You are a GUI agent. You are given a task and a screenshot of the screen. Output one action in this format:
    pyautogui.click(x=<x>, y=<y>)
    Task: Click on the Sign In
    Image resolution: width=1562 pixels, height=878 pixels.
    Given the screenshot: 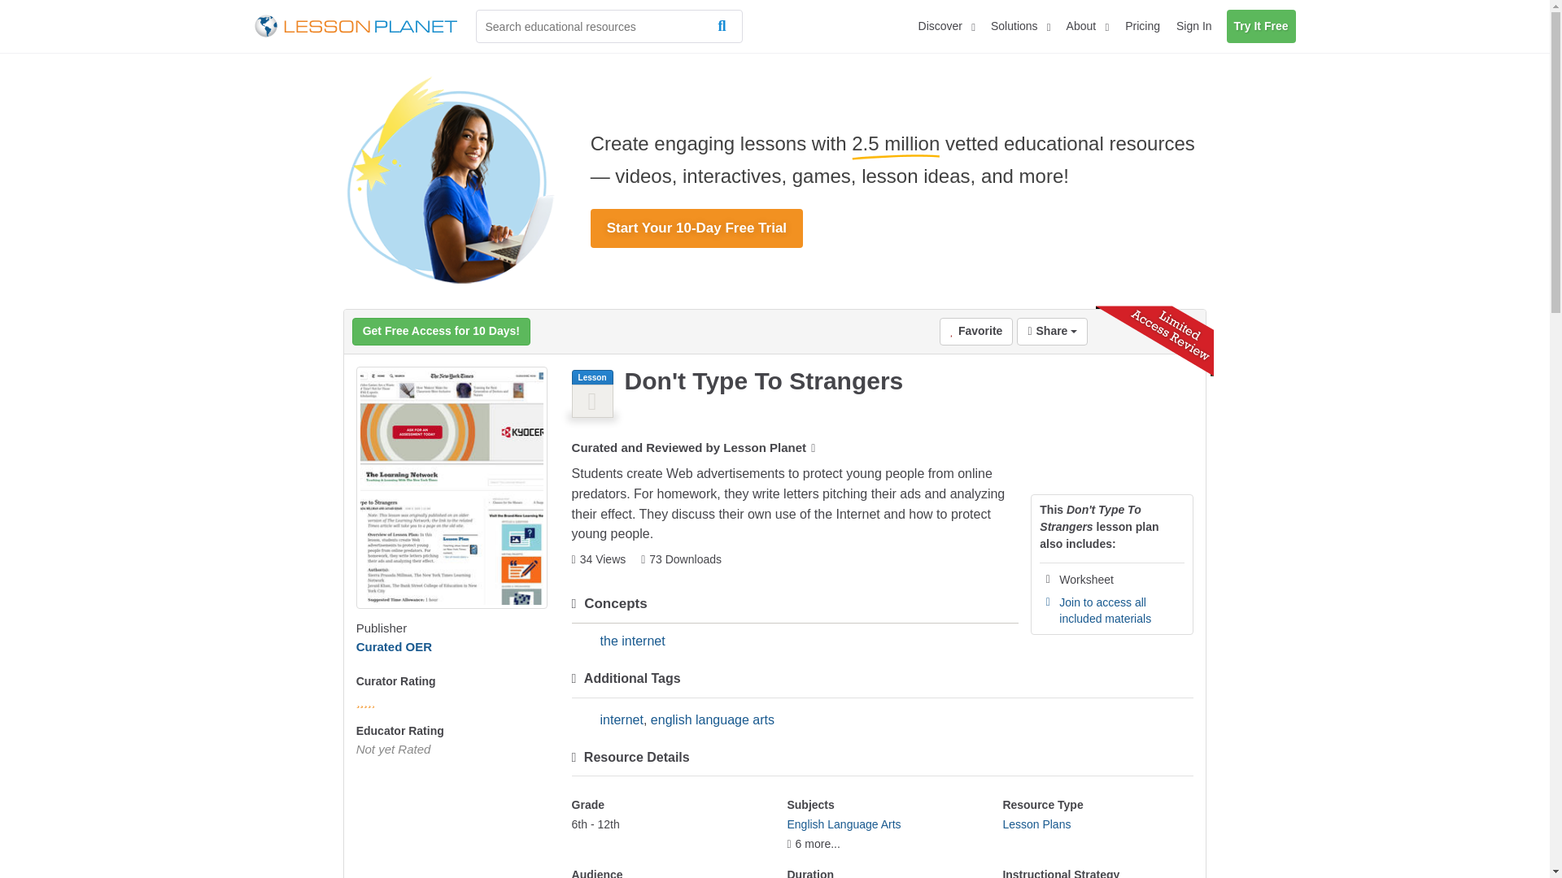 What is the action you would take?
    pyautogui.click(x=1194, y=26)
    